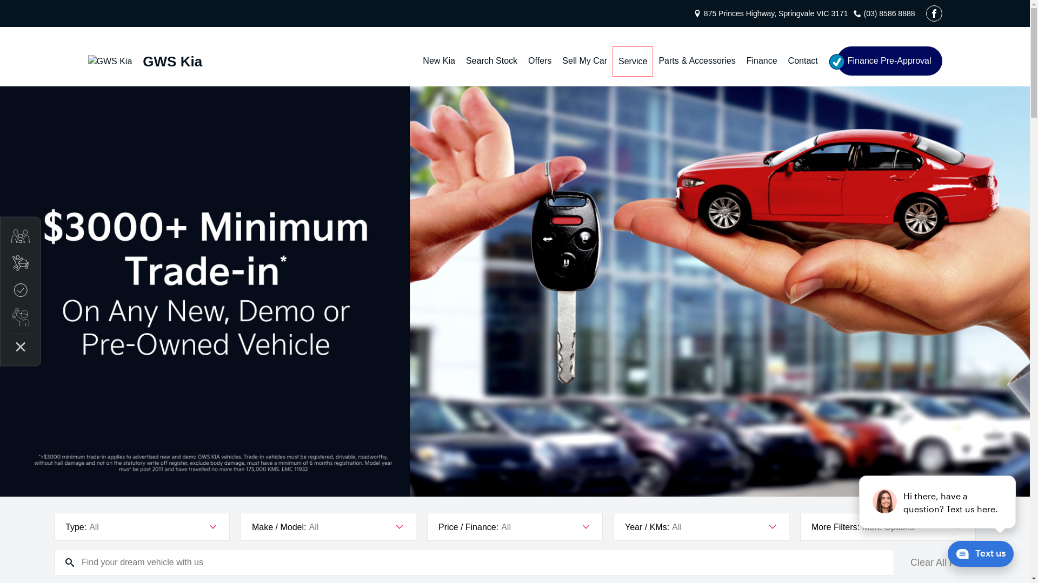 The image size is (1038, 583). I want to click on (03) 8586 8888, so click(890, 13).